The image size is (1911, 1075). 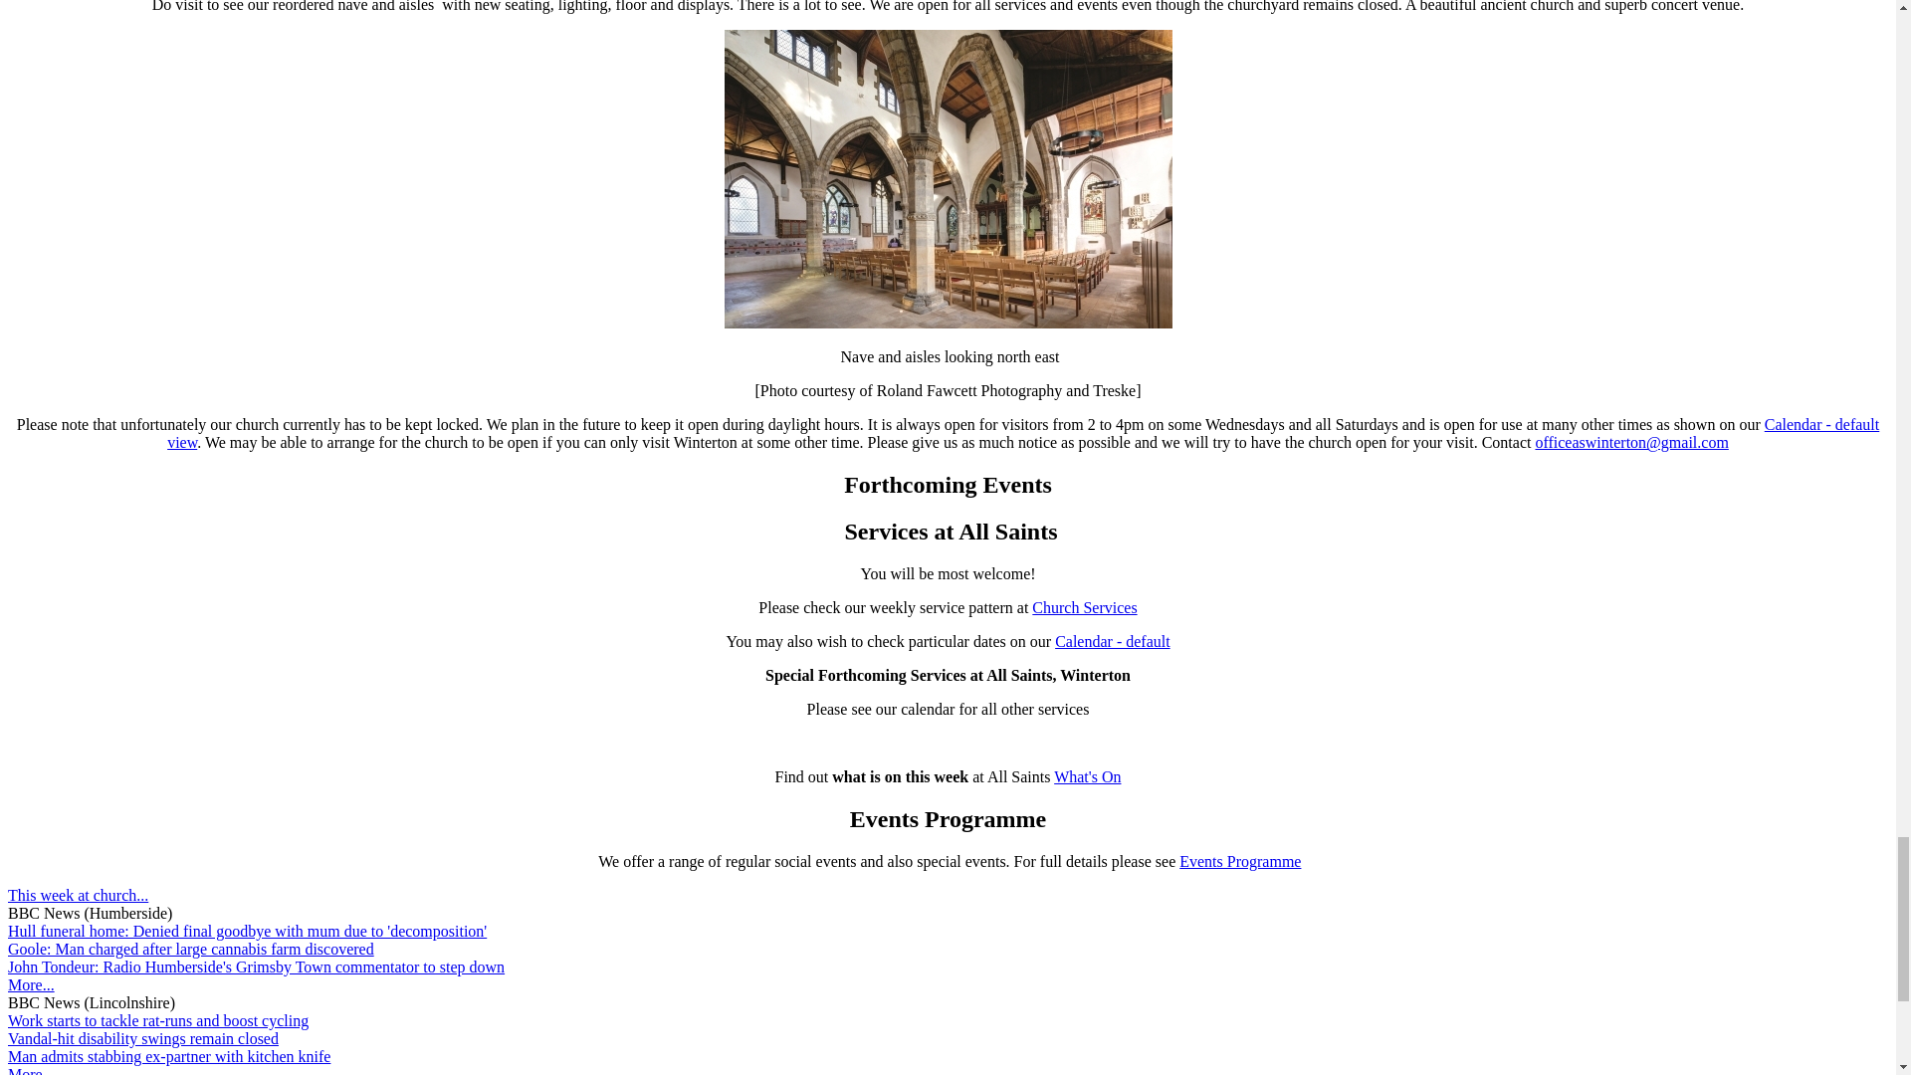 I want to click on Calendar - default, so click(x=1112, y=641).